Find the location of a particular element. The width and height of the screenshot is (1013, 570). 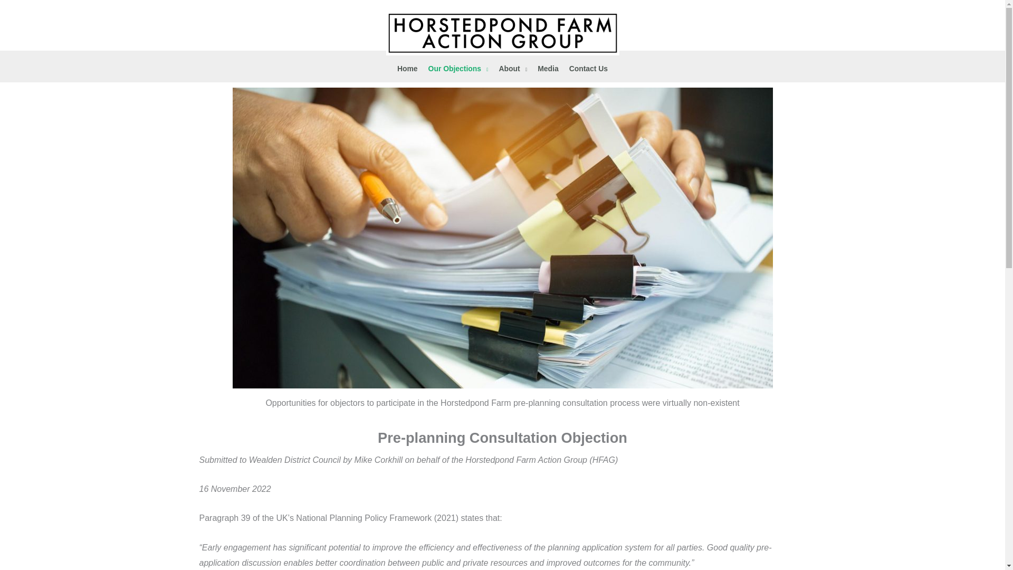

About is located at coordinates (513, 69).